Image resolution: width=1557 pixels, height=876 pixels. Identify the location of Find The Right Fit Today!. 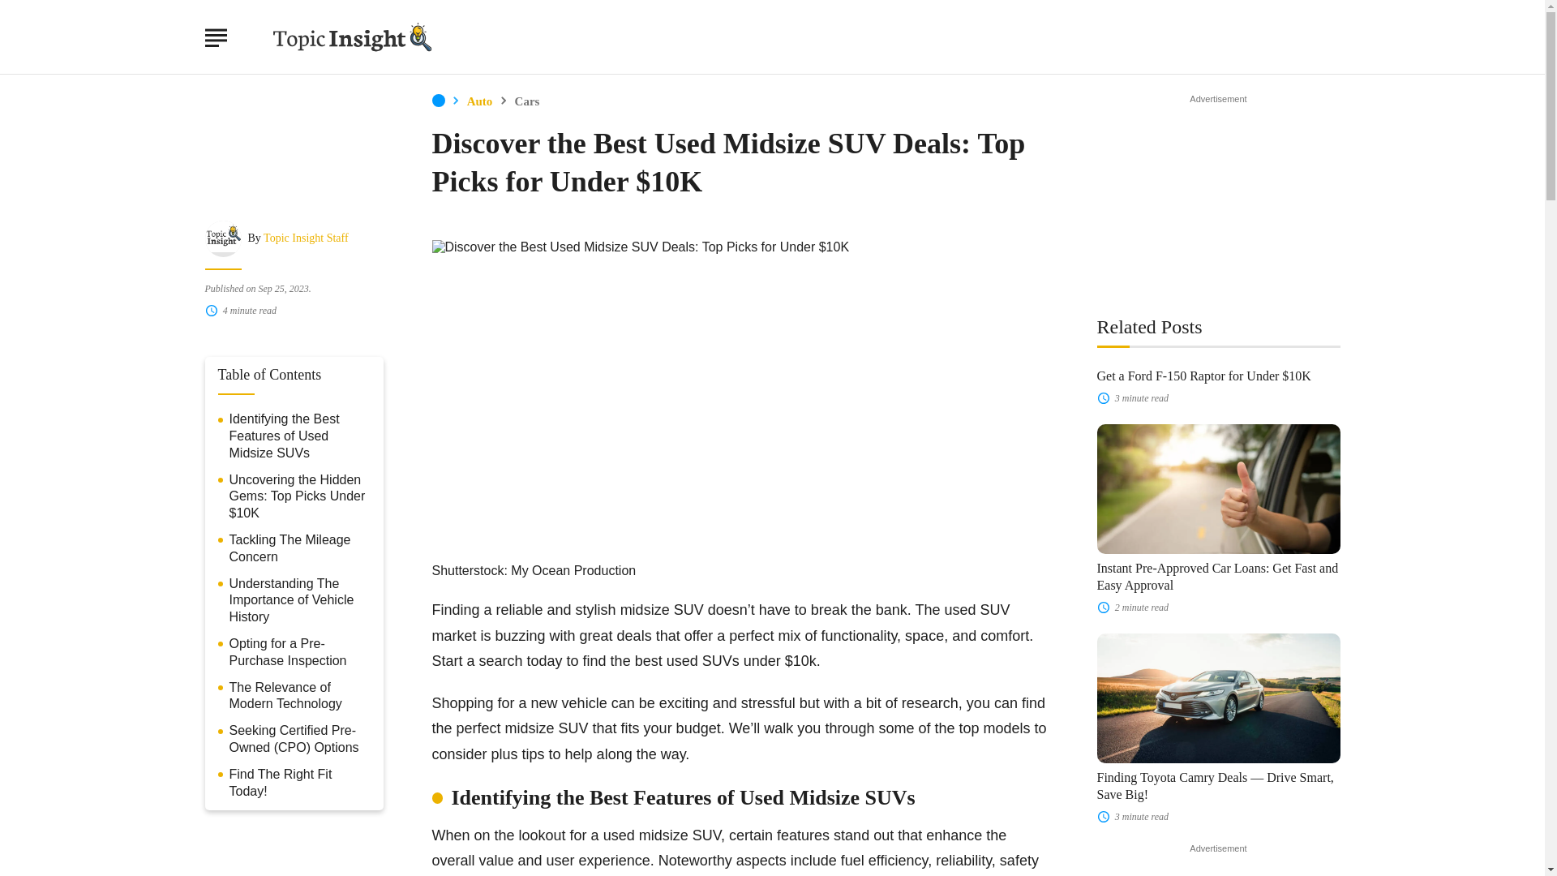
(299, 784).